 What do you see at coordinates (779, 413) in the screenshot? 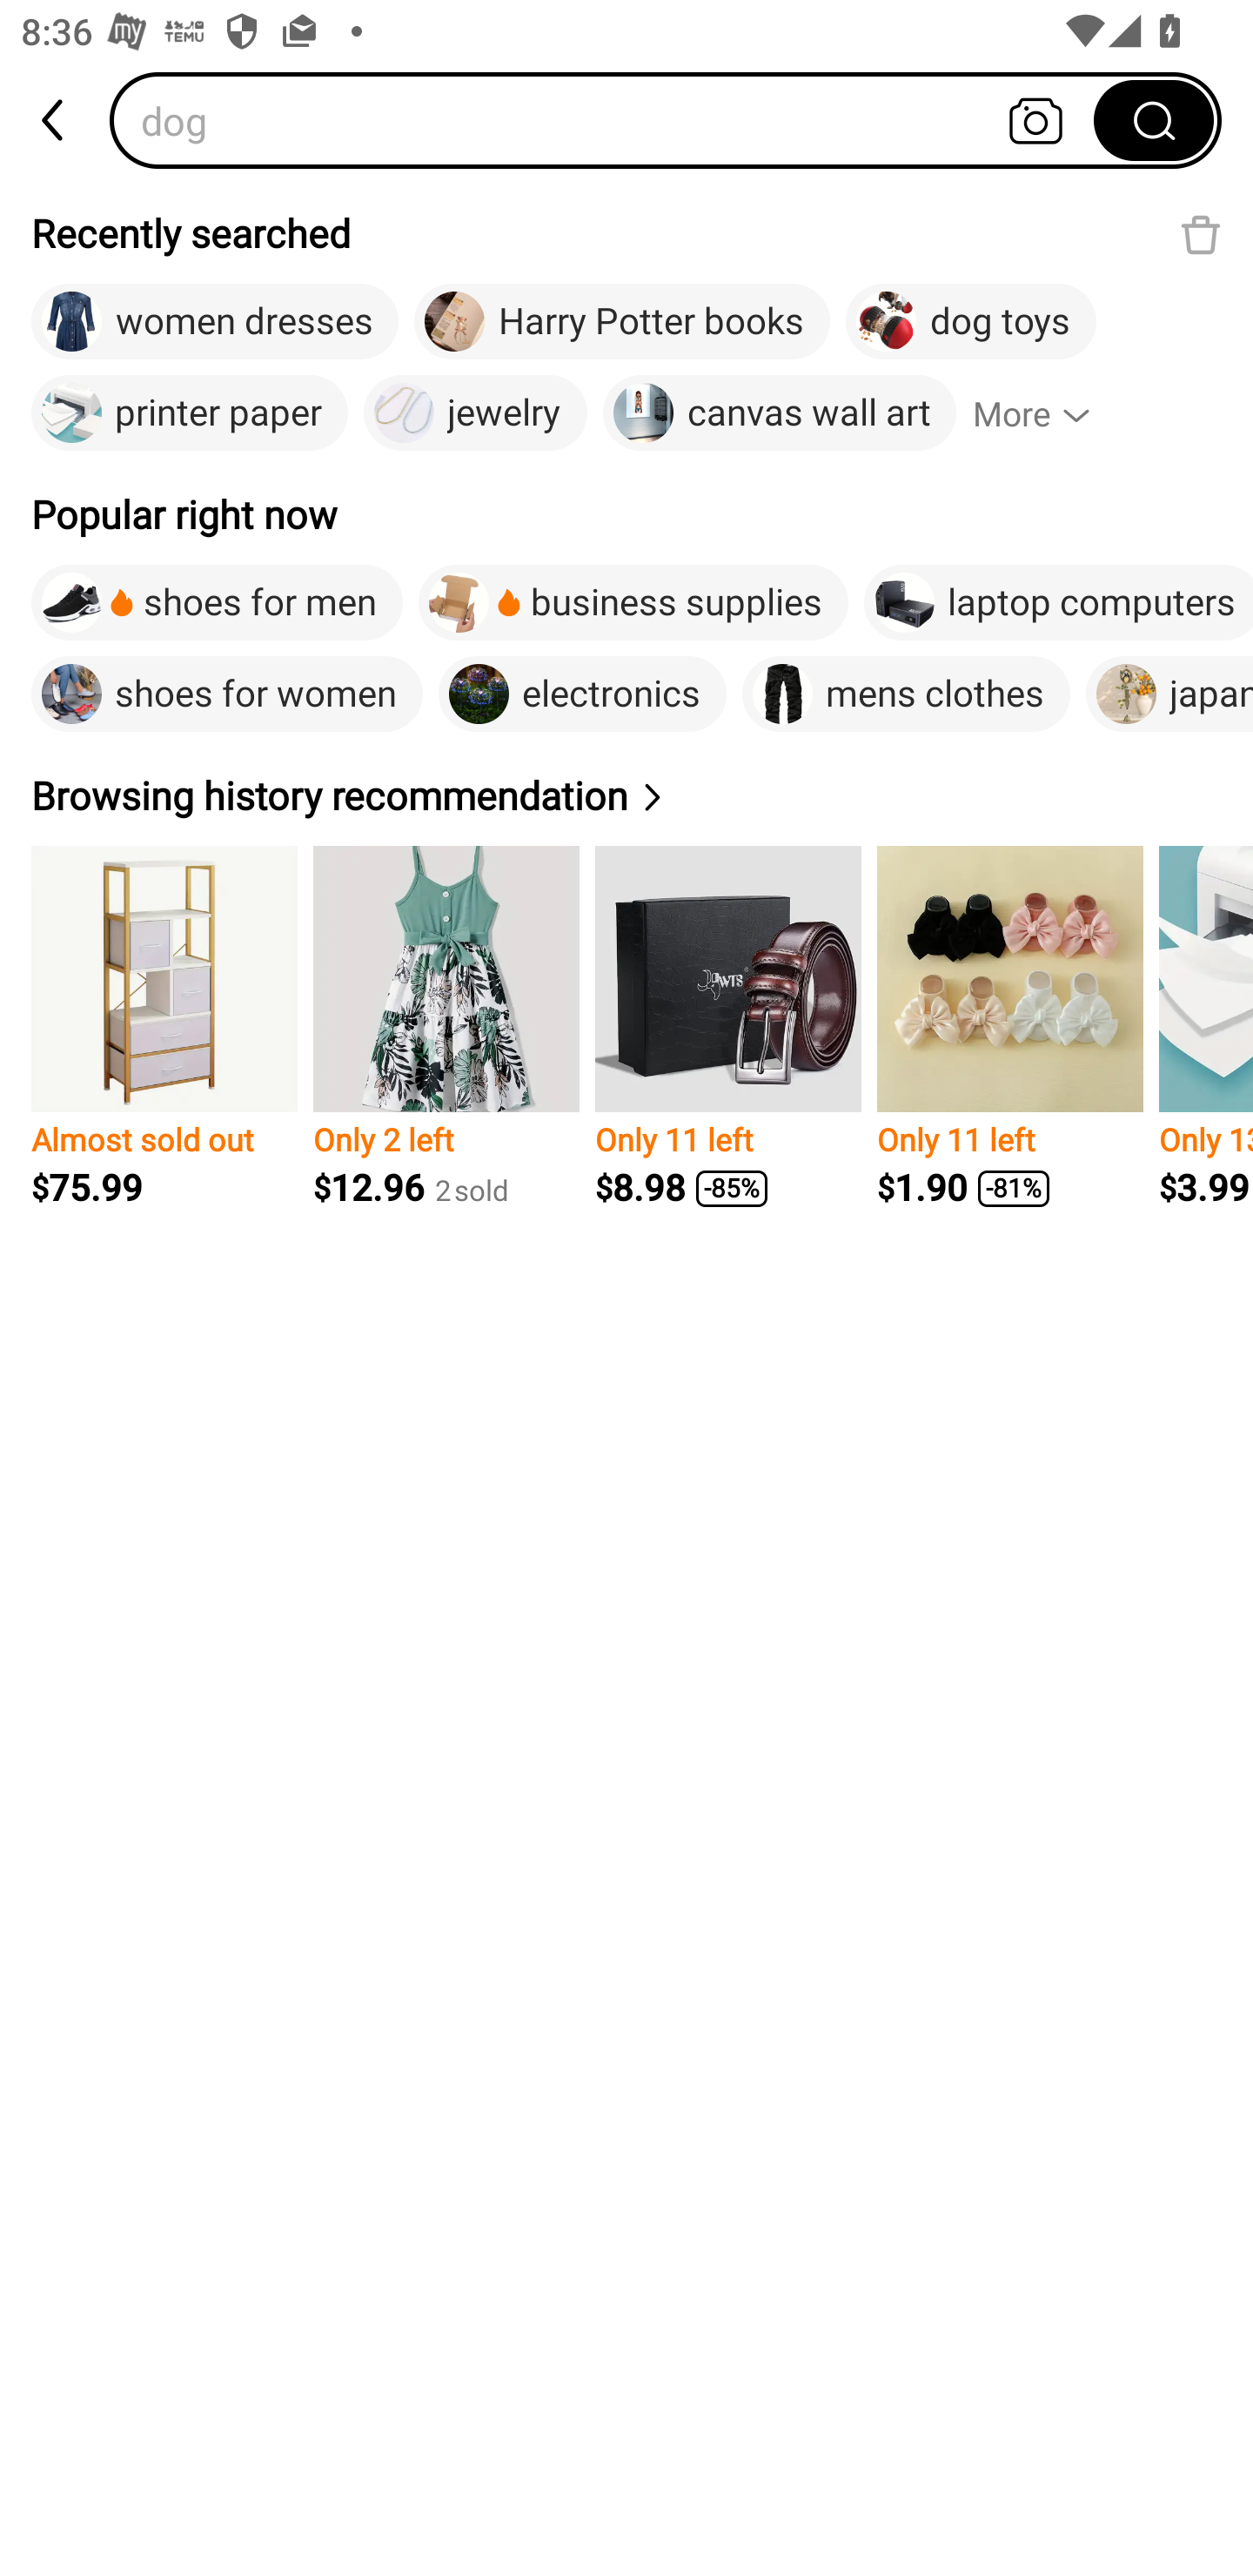
I see `canvas wall art` at bounding box center [779, 413].